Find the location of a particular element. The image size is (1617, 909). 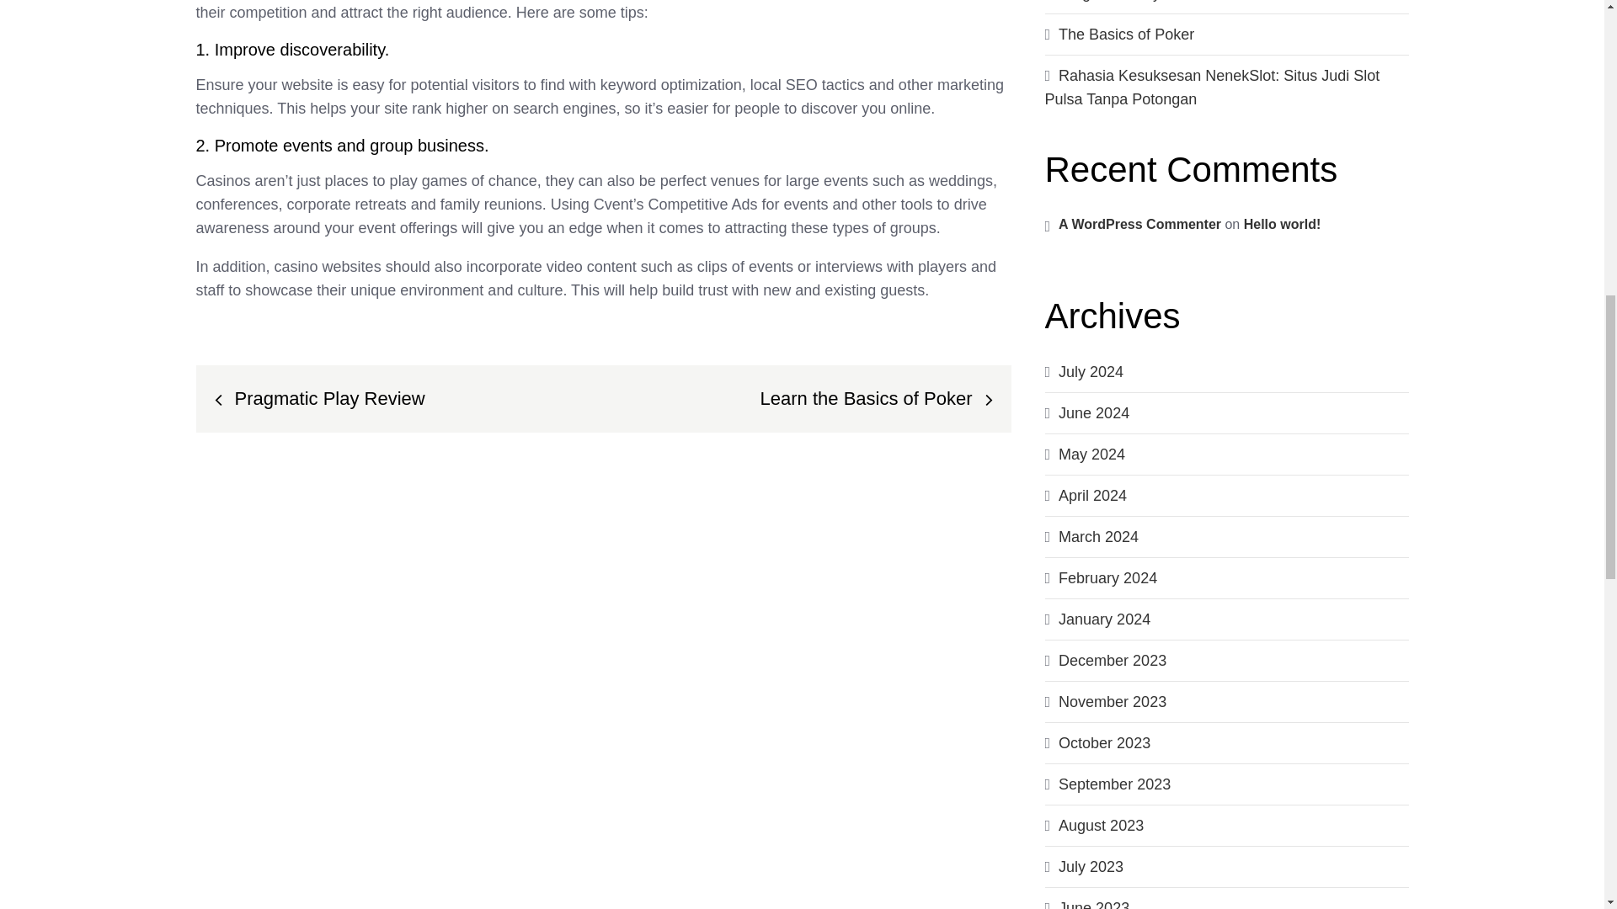

July 2023 is located at coordinates (1091, 867).